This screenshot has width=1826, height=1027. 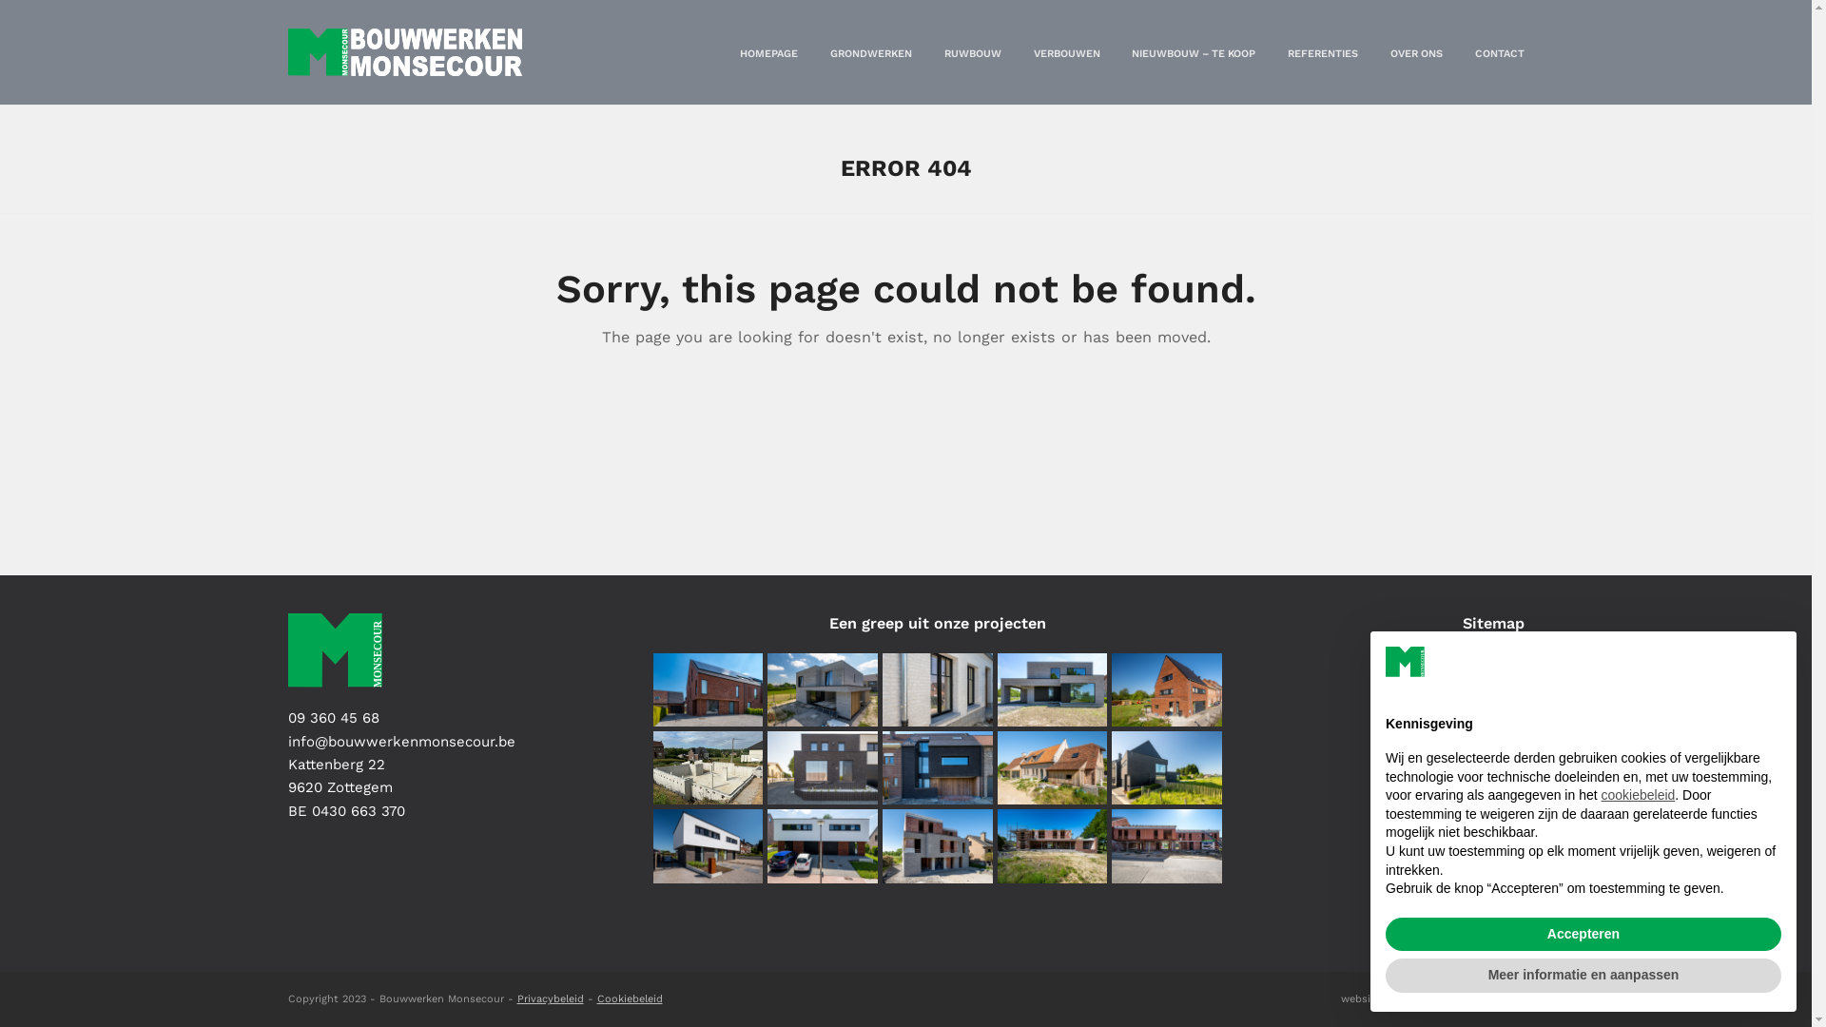 What do you see at coordinates (938, 845) in the screenshot?
I see `Appartementen Zottegem` at bounding box center [938, 845].